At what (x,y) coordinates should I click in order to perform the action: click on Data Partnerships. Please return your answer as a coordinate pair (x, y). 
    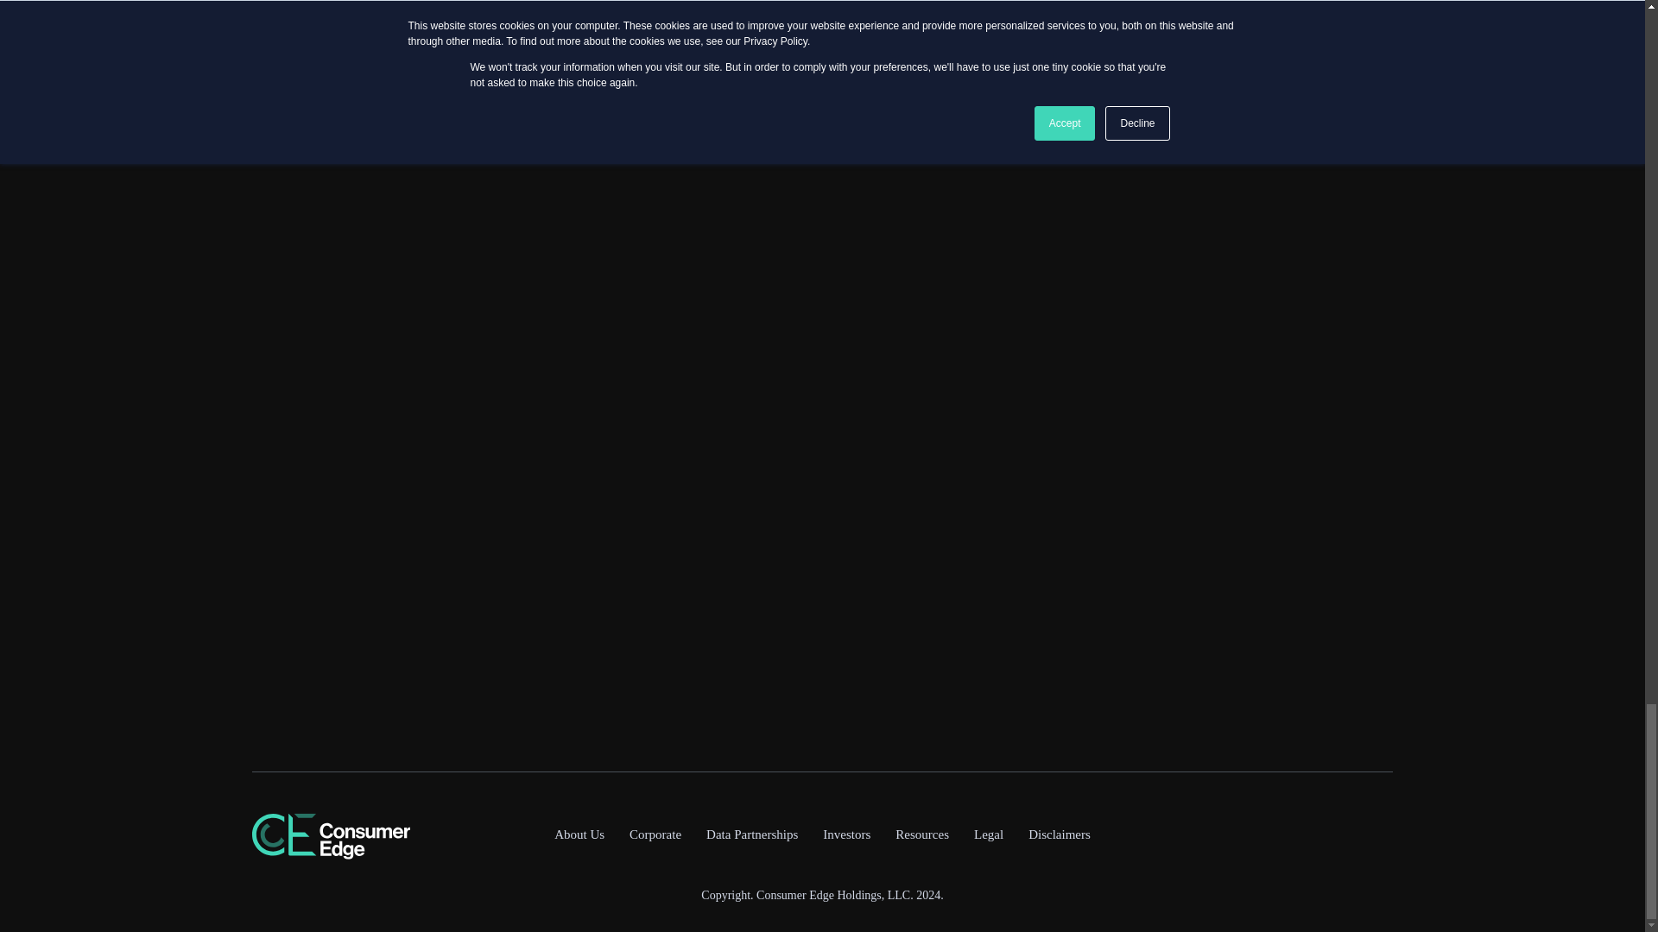
    Looking at the image, I should click on (751, 834).